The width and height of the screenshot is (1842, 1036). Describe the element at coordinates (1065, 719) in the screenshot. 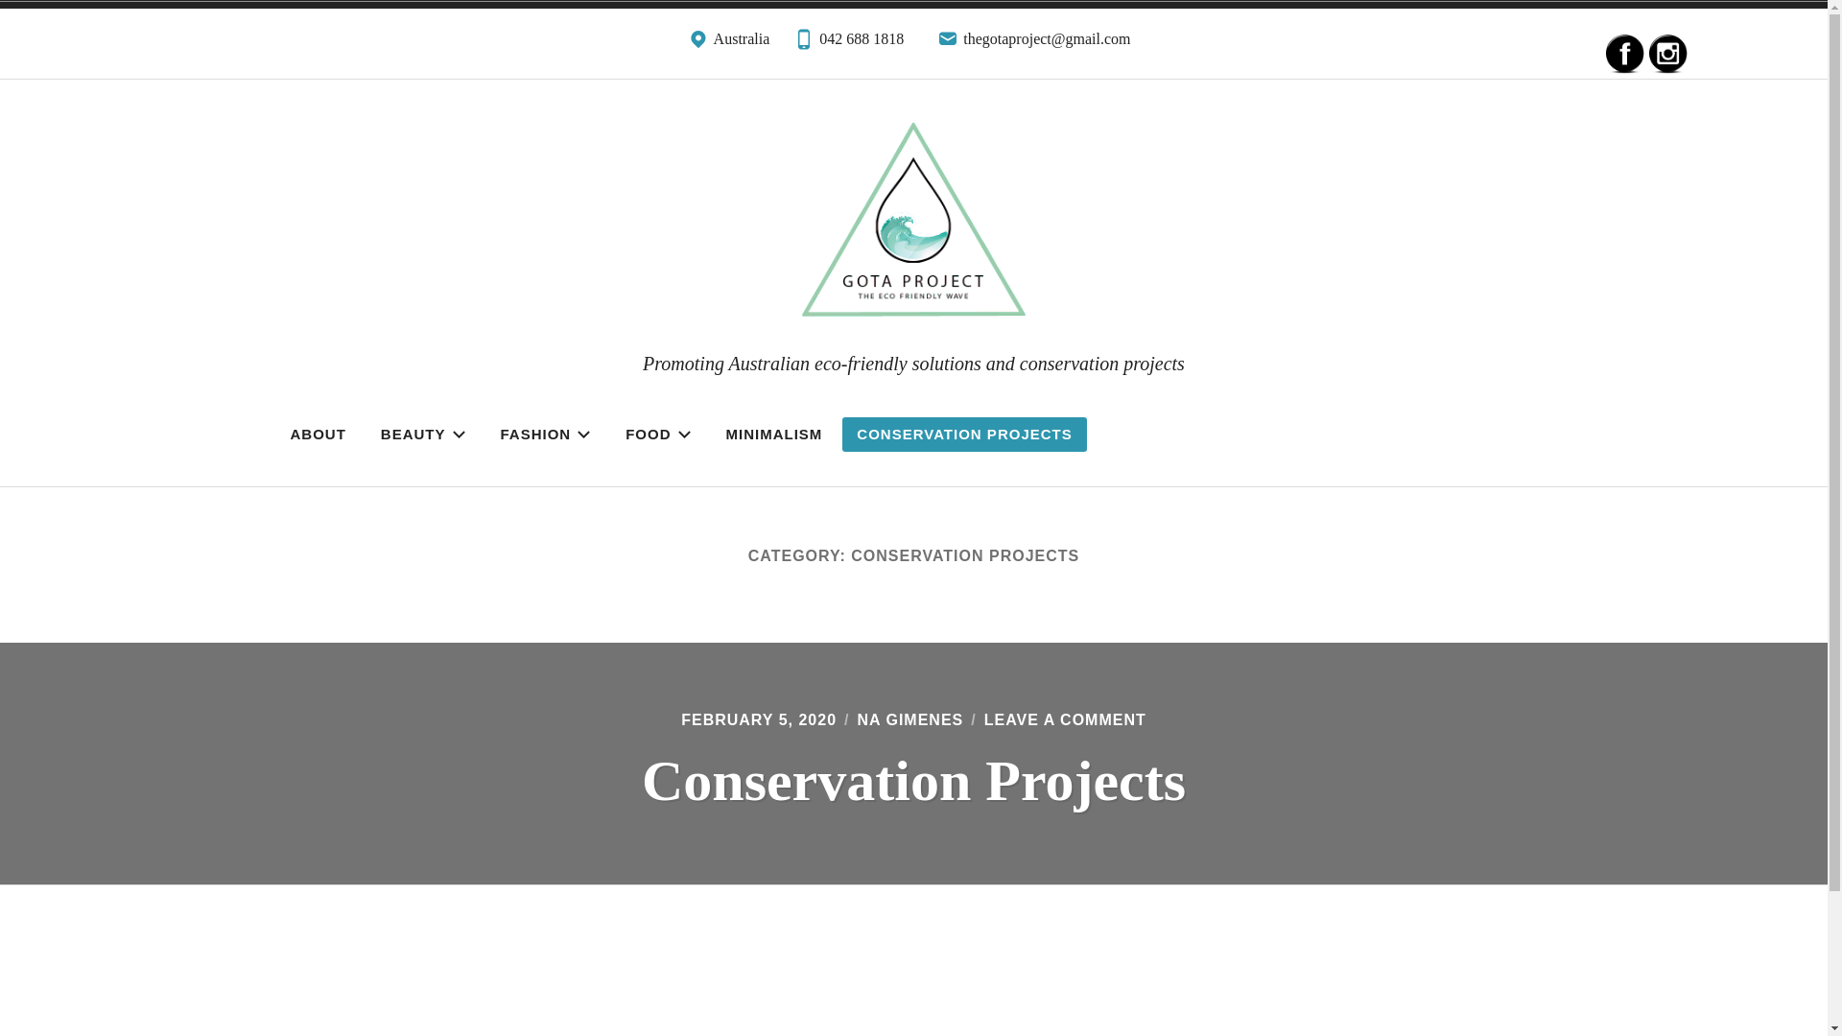

I see `LEAVE A COMMENT
ON CONSERVATION PROJECTS` at that location.